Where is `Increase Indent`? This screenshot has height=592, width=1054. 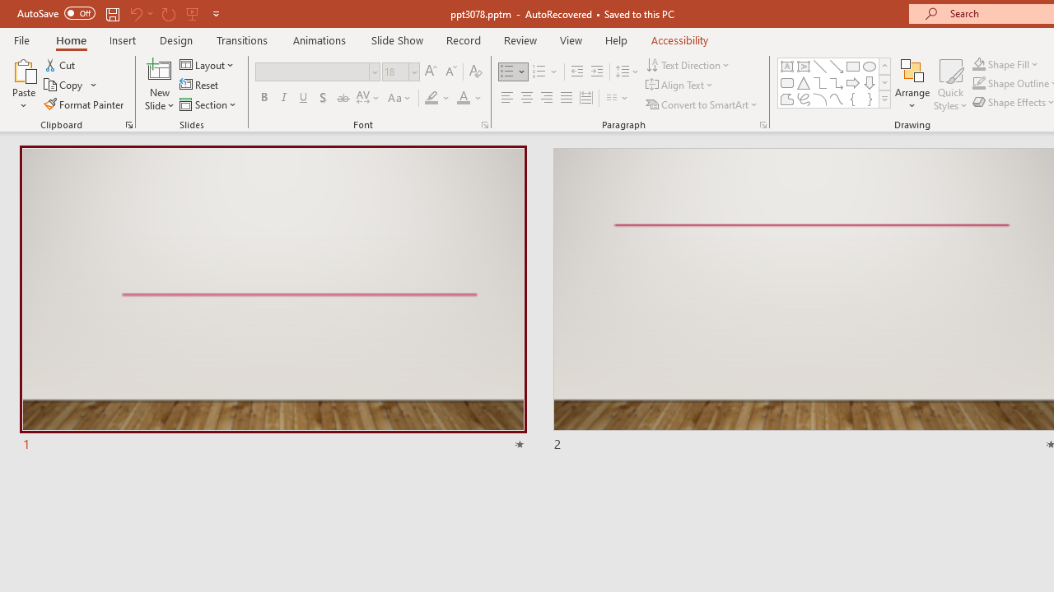 Increase Indent is located at coordinates (597, 72).